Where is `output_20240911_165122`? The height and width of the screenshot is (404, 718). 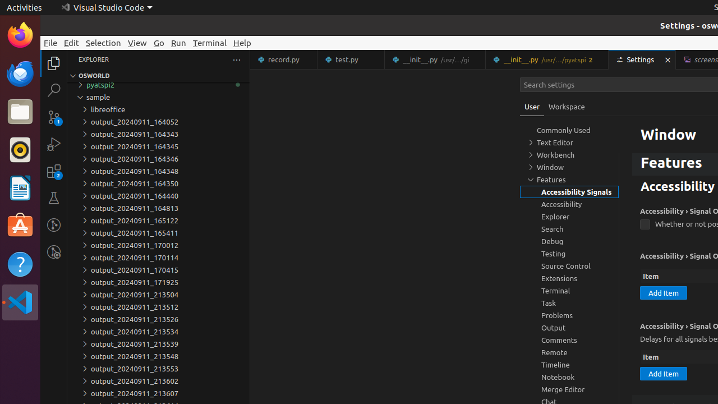
output_20240911_165122 is located at coordinates (158, 221).